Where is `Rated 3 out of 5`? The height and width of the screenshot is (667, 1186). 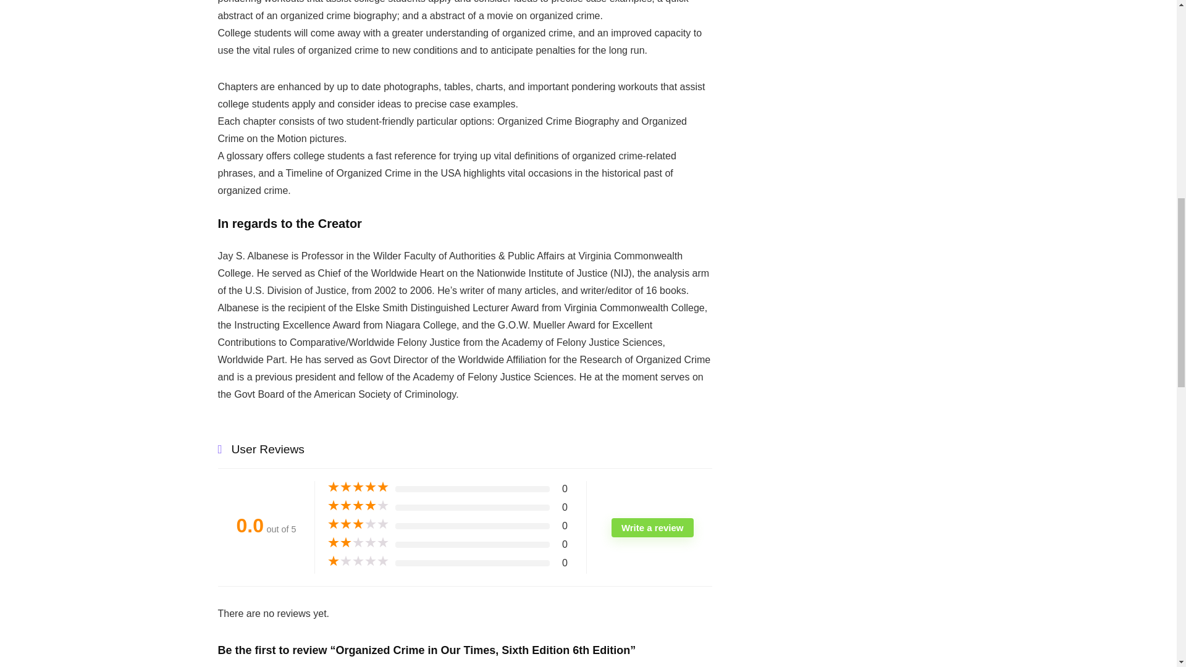
Rated 3 out of 5 is located at coordinates (358, 524).